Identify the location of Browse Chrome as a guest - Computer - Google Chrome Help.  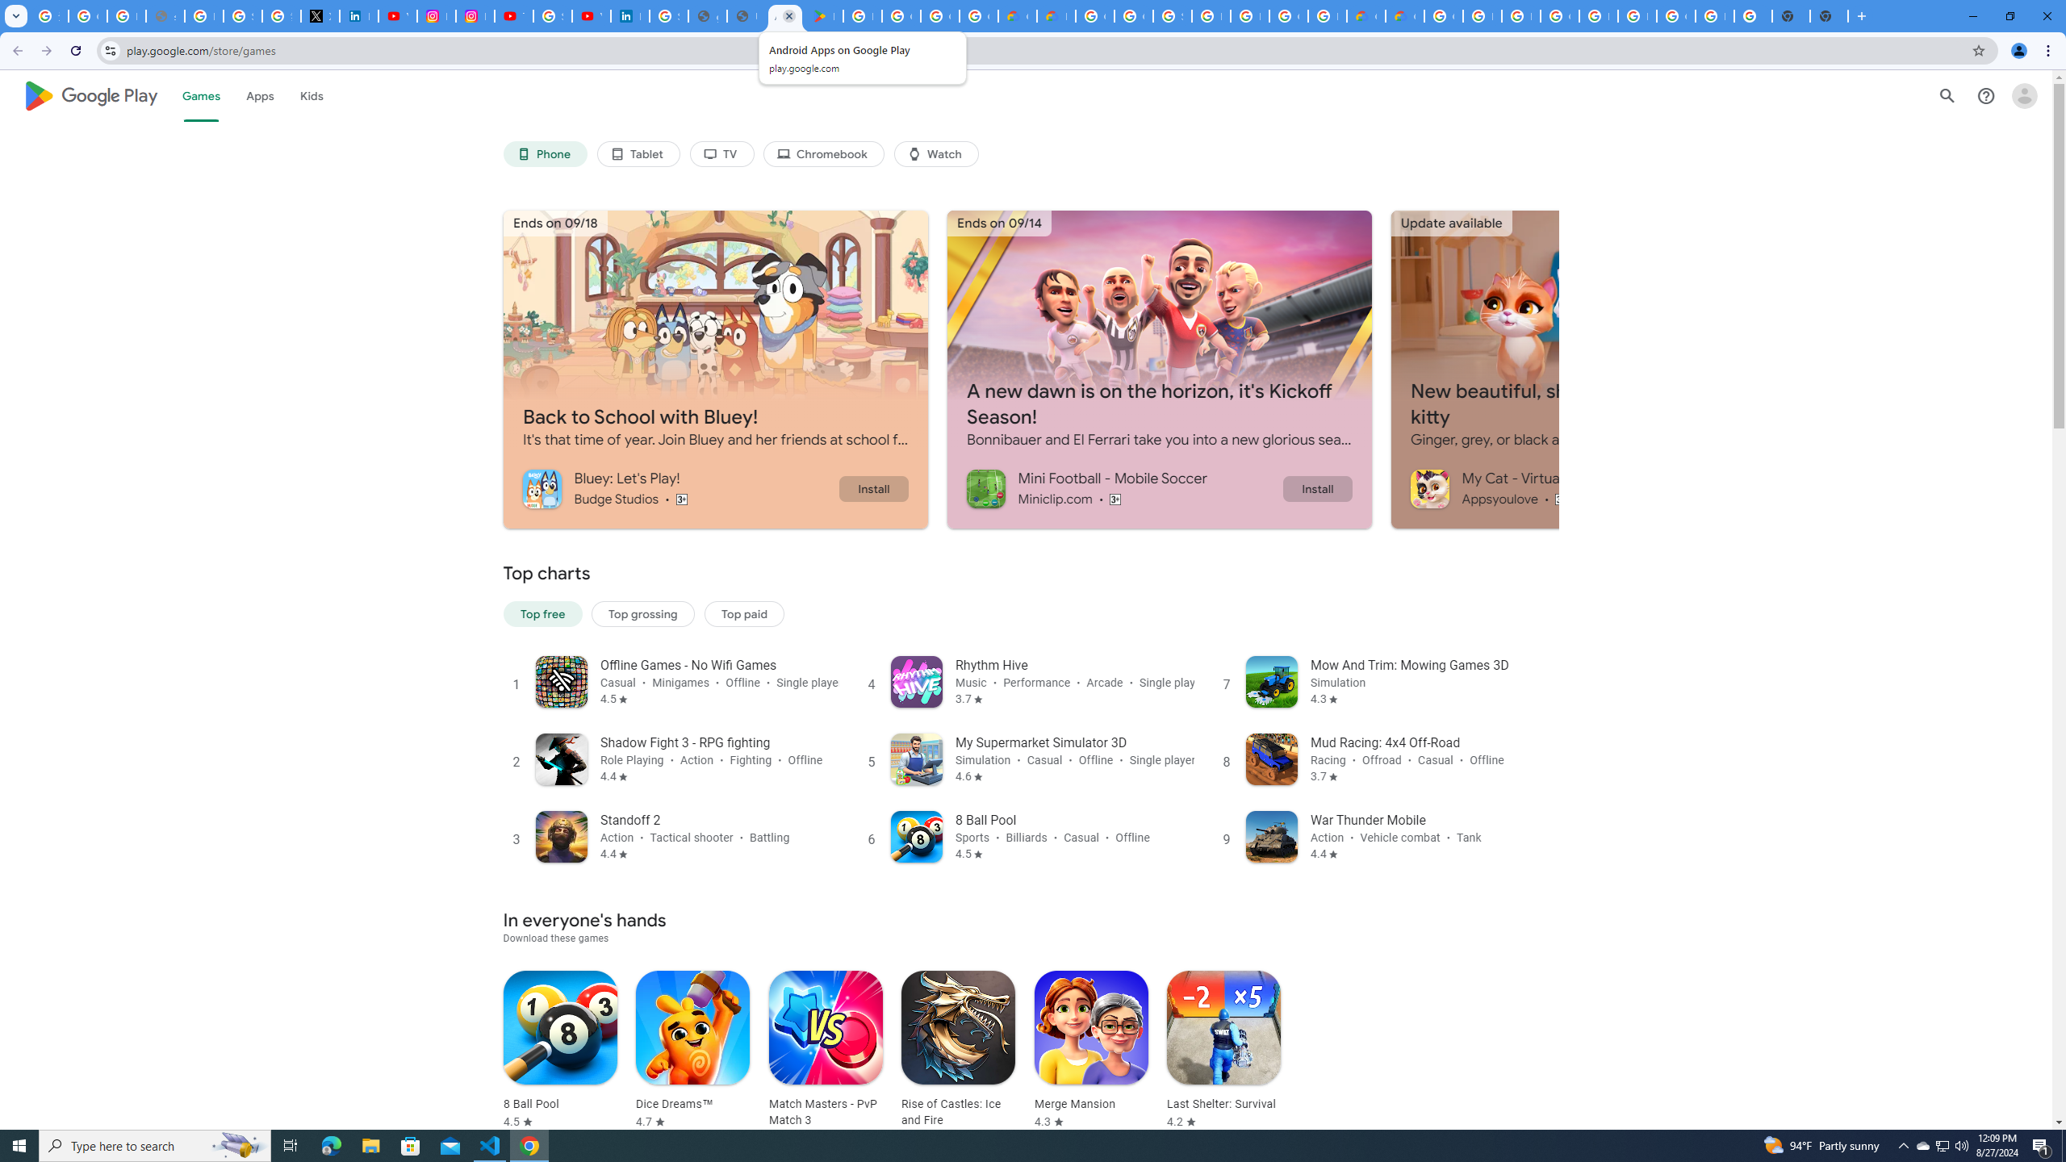
(1520, 16).